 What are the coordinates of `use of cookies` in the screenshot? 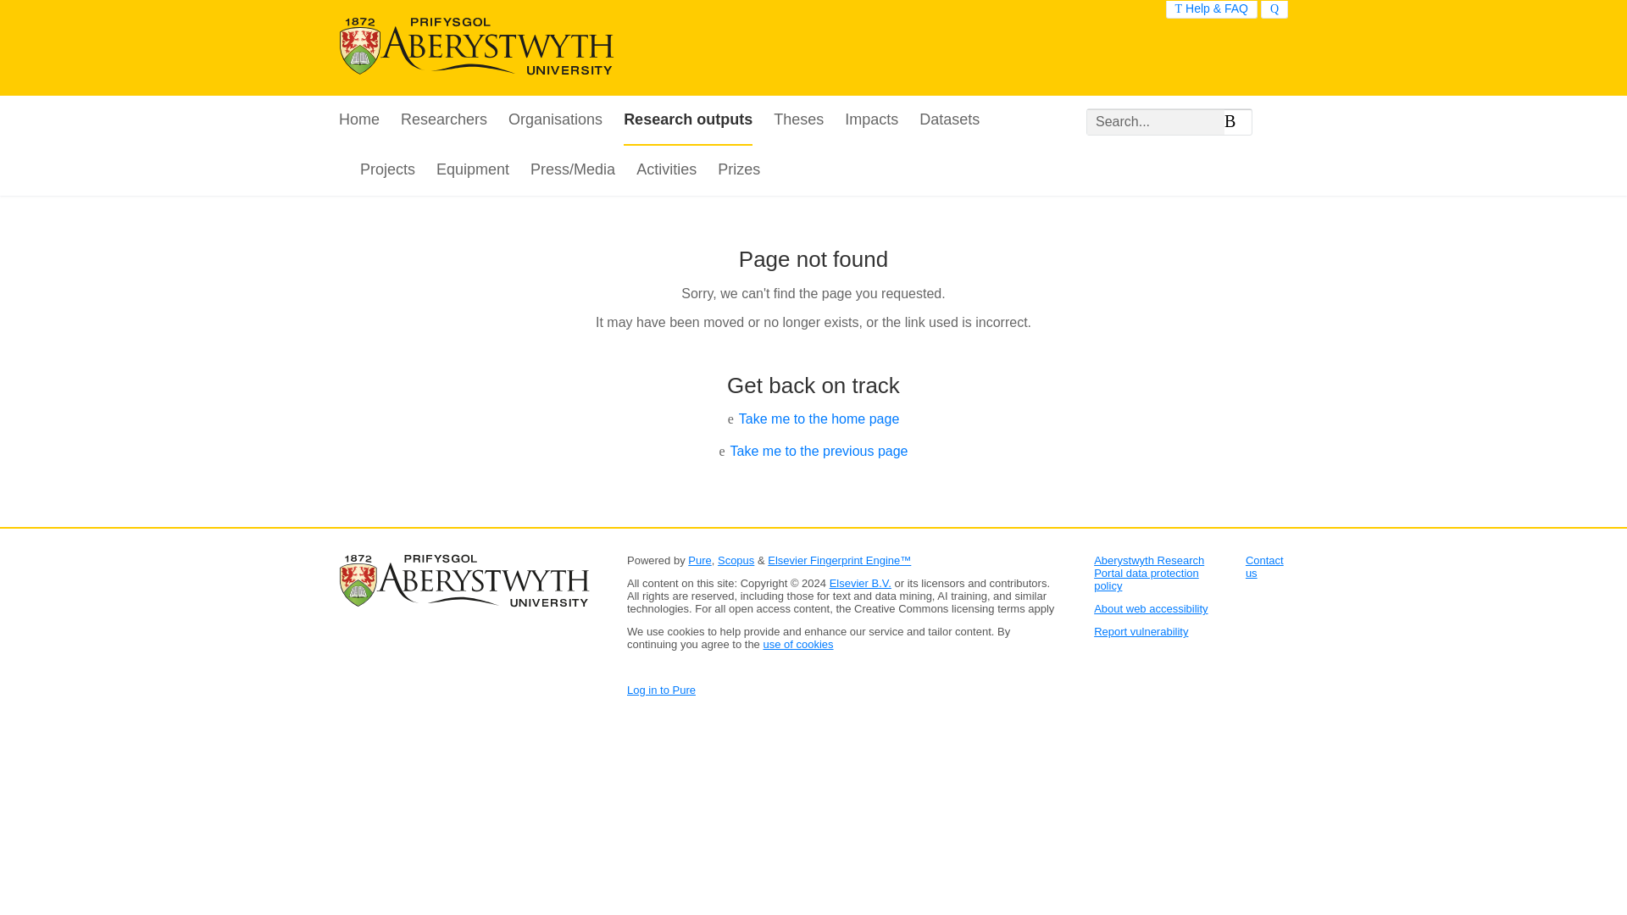 It's located at (798, 644).